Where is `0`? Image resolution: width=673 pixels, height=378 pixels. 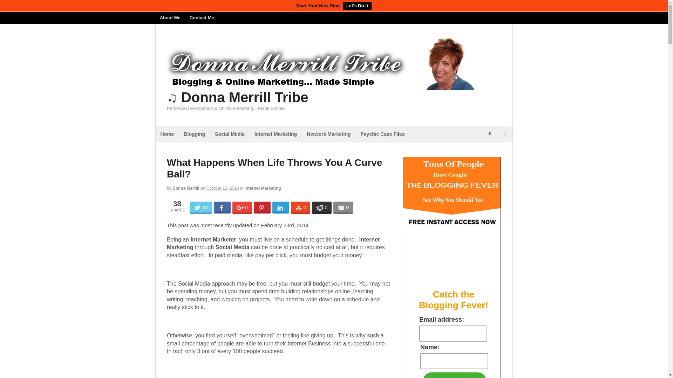
0 is located at coordinates (300, 208).